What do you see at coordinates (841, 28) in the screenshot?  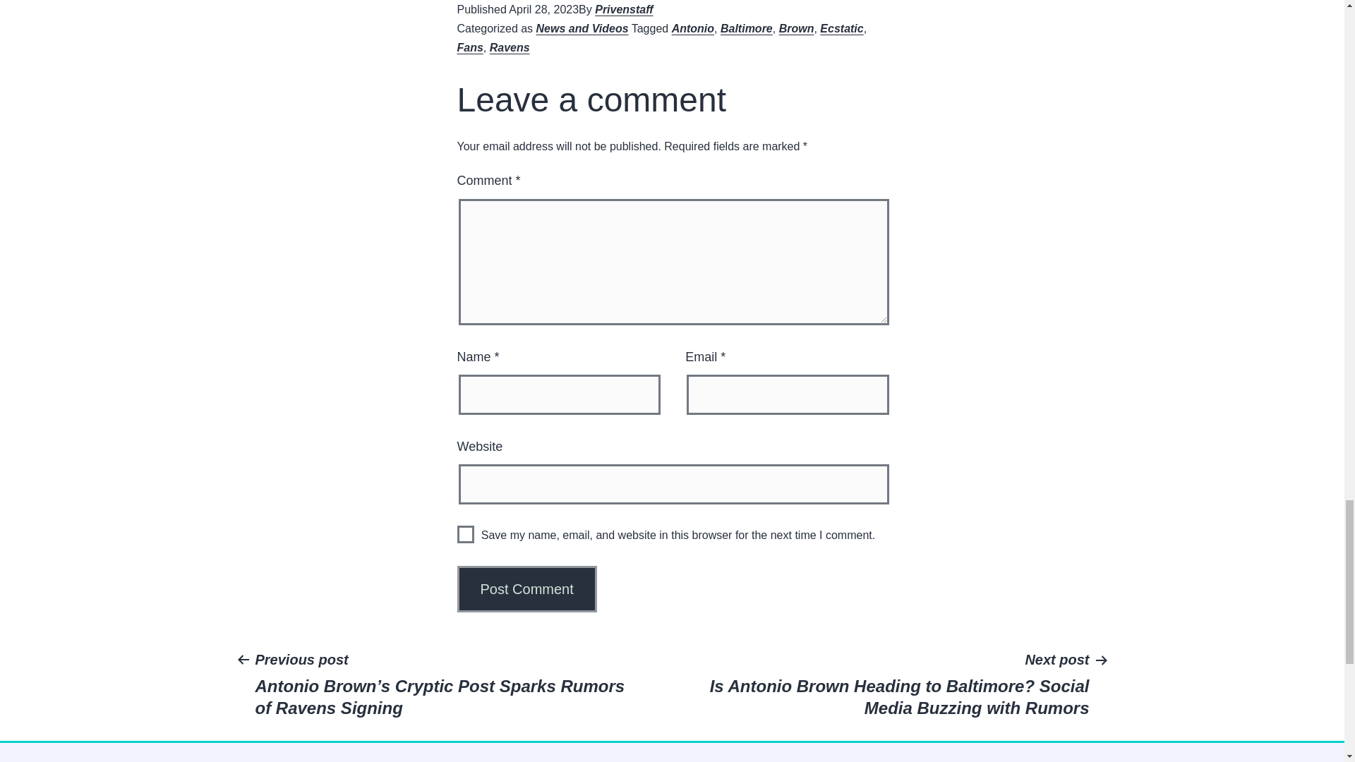 I see `Ecstatic` at bounding box center [841, 28].